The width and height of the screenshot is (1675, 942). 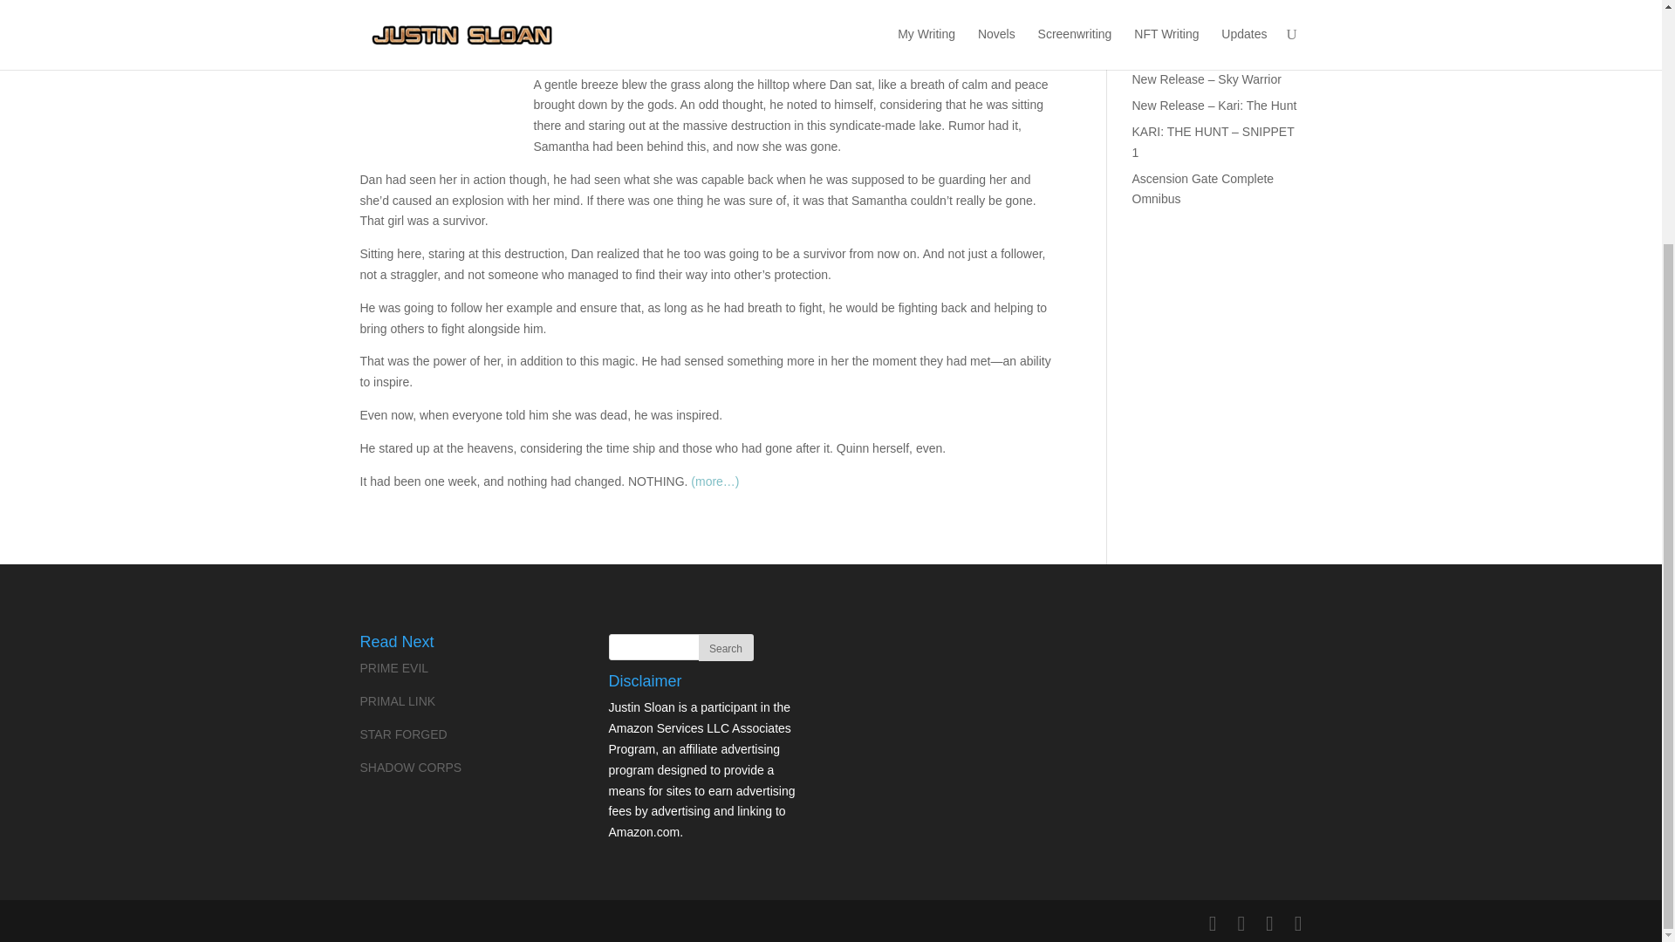 I want to click on Ascension Gate Complete Omnibus, so click(x=1203, y=188).